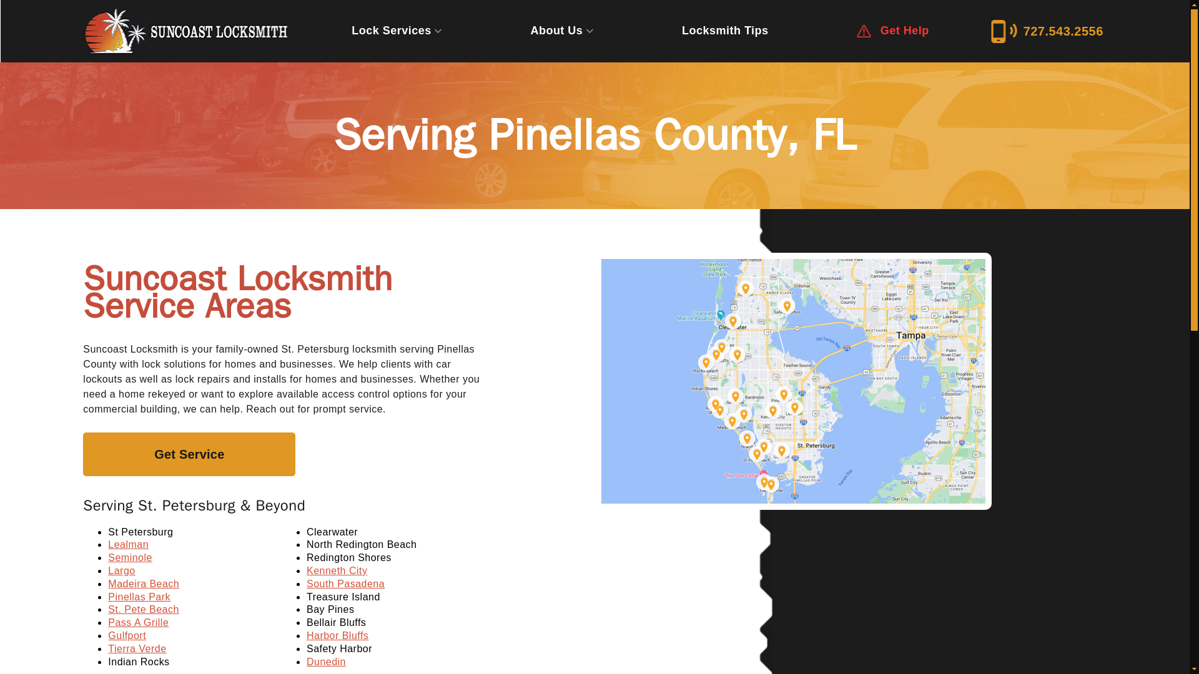  What do you see at coordinates (189, 454) in the screenshot?
I see `Get Service` at bounding box center [189, 454].